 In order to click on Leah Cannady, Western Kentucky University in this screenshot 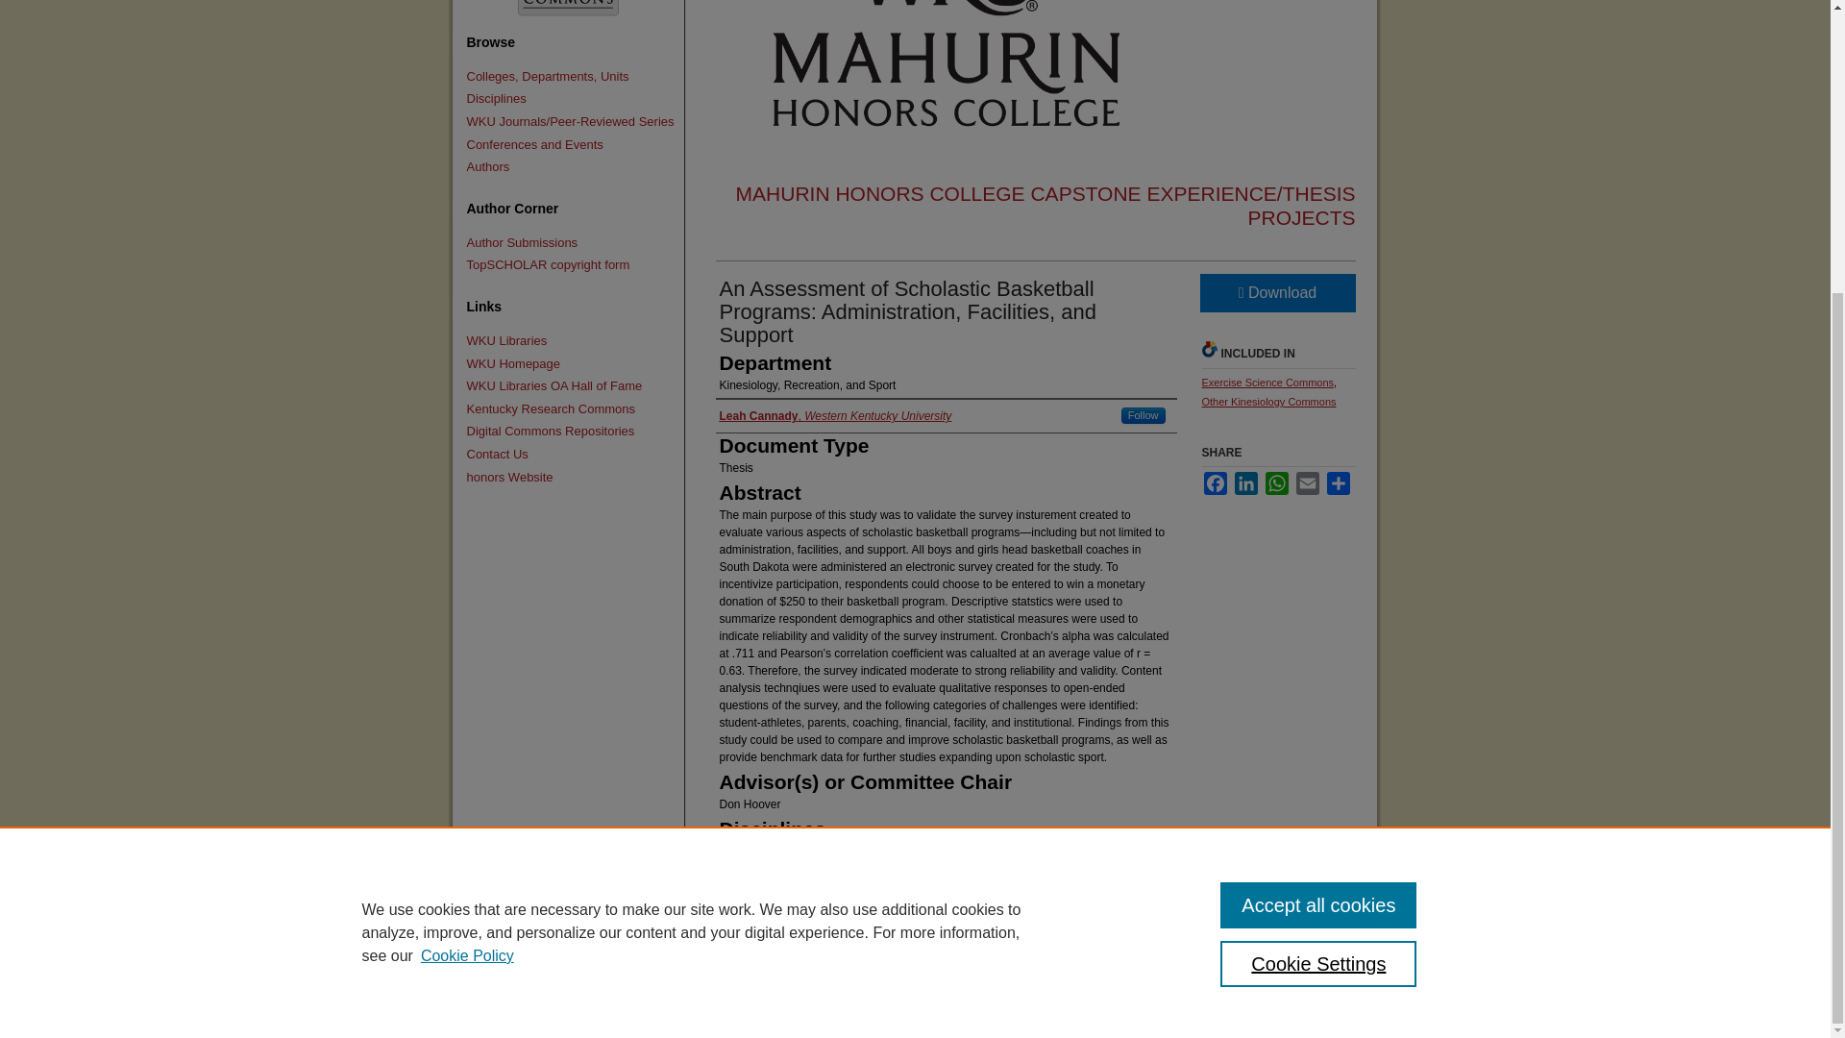, I will do `click(835, 415)`.